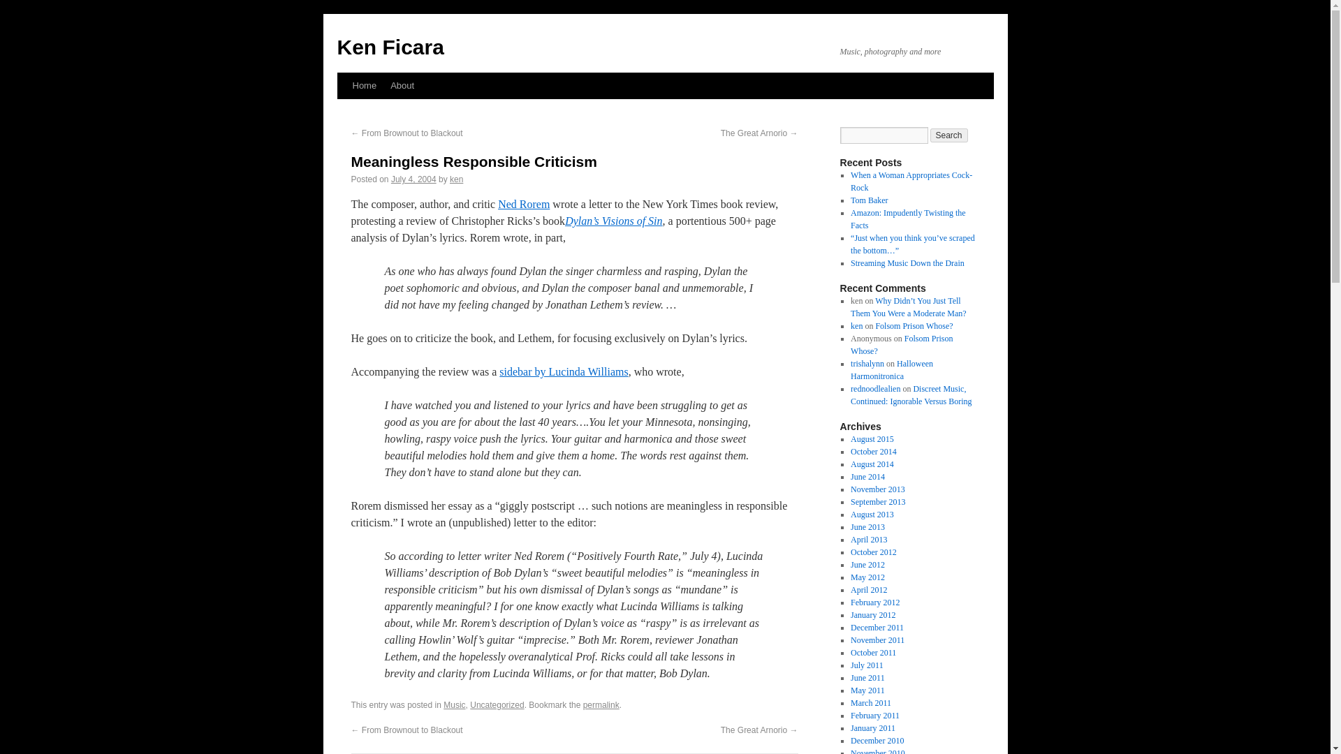 This screenshot has height=754, width=1341. What do you see at coordinates (907, 263) in the screenshot?
I see `Streaming Music Down the Drain` at bounding box center [907, 263].